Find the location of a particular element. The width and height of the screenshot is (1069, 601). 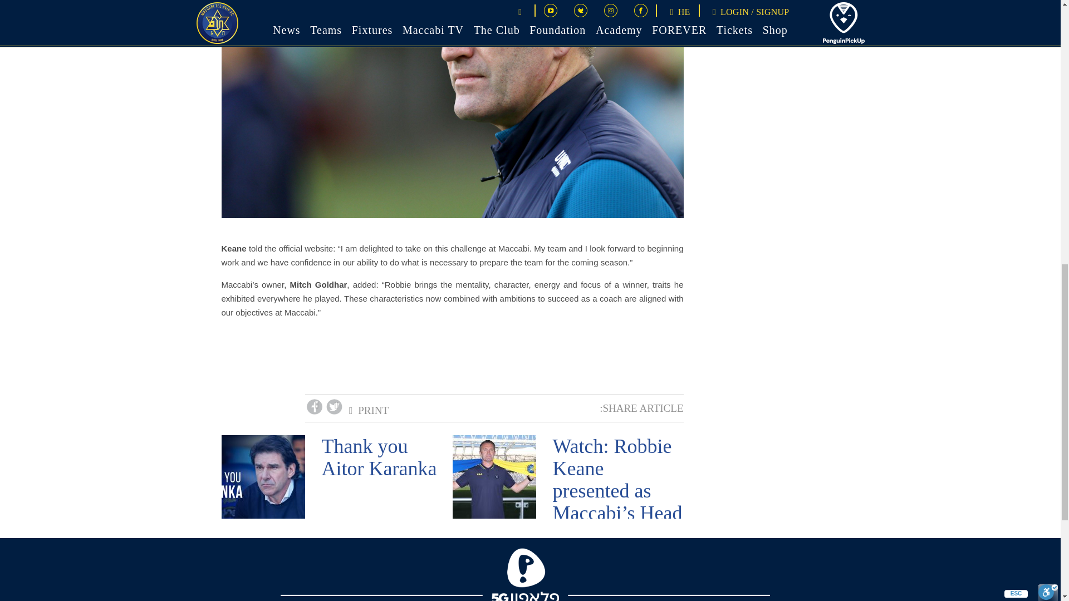

High-contrast of black and yellow is located at coordinates (351, 24).